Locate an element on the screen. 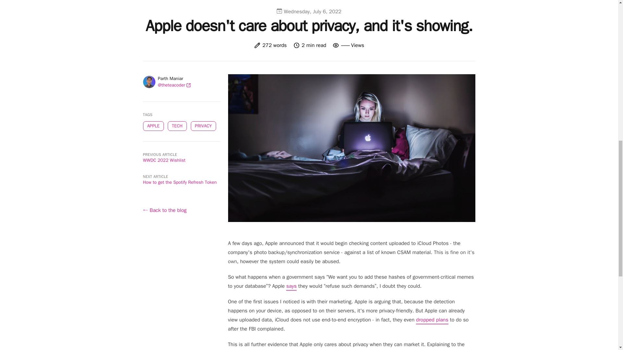 The width and height of the screenshot is (623, 350). WWDC 2022 Wishlist is located at coordinates (164, 160).